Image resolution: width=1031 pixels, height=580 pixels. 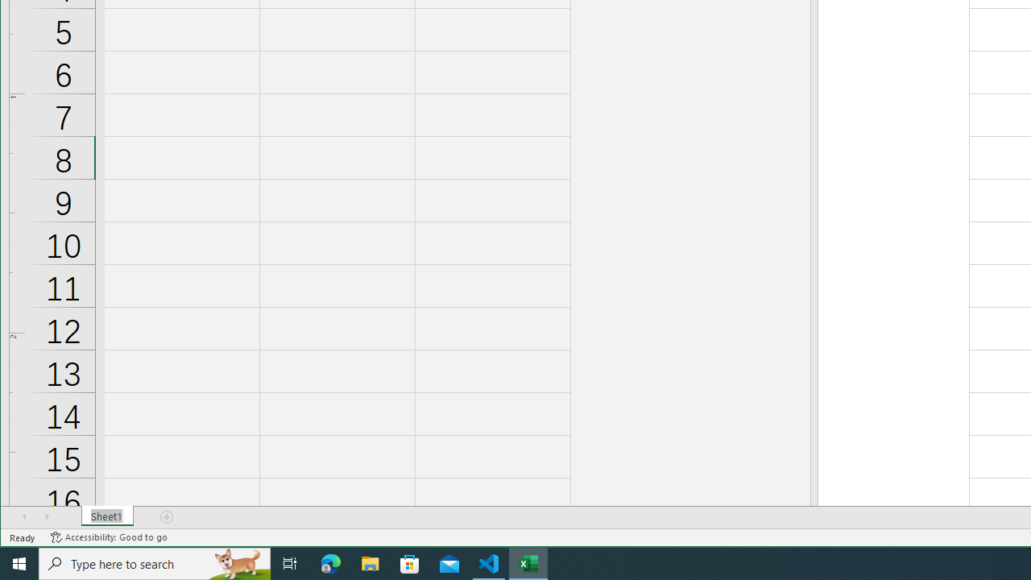 I want to click on Start, so click(x=19, y=564).